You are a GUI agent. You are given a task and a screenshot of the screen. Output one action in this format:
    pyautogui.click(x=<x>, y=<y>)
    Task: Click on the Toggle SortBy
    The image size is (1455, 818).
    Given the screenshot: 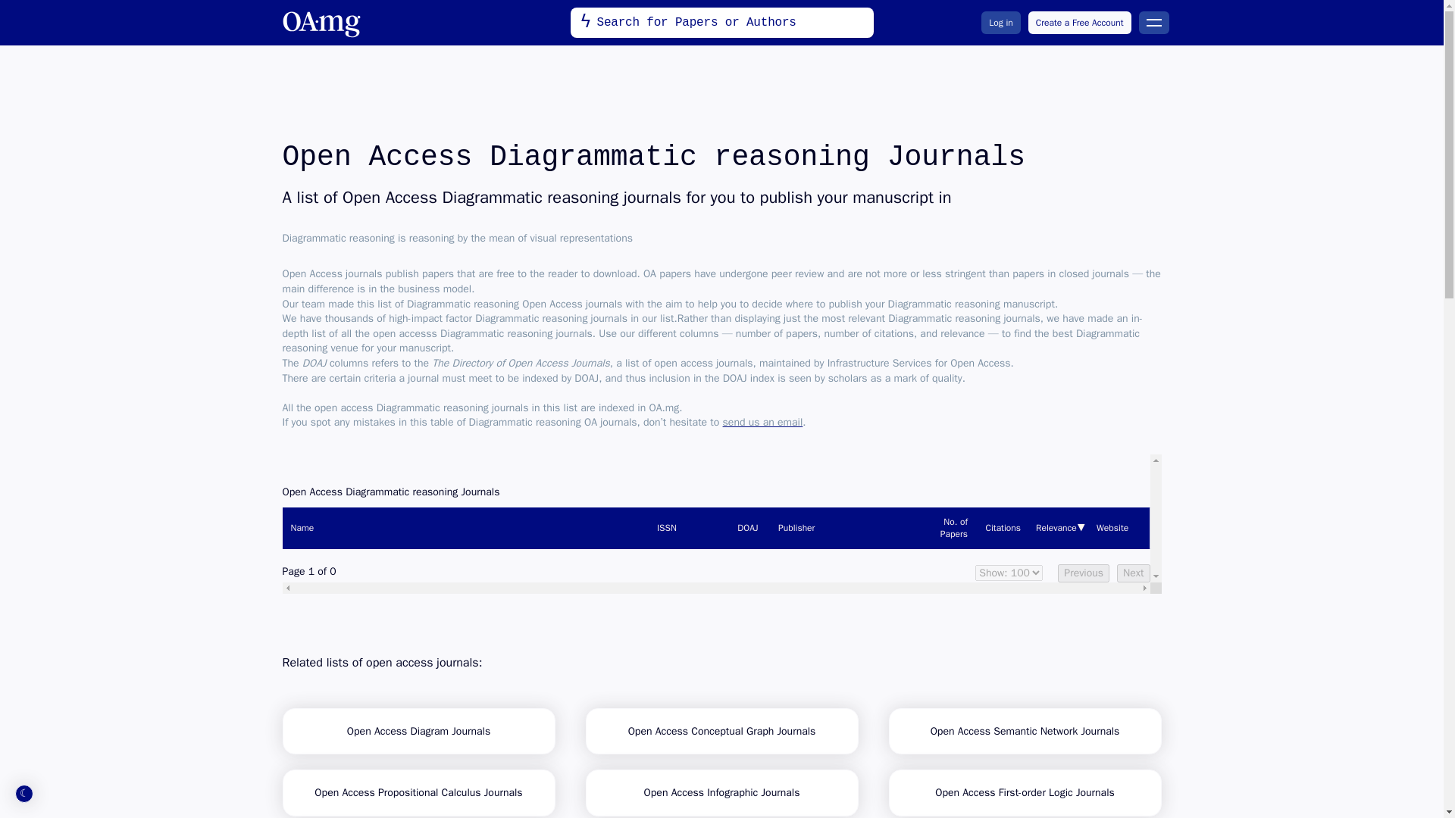 What is the action you would take?
    pyautogui.click(x=1002, y=527)
    